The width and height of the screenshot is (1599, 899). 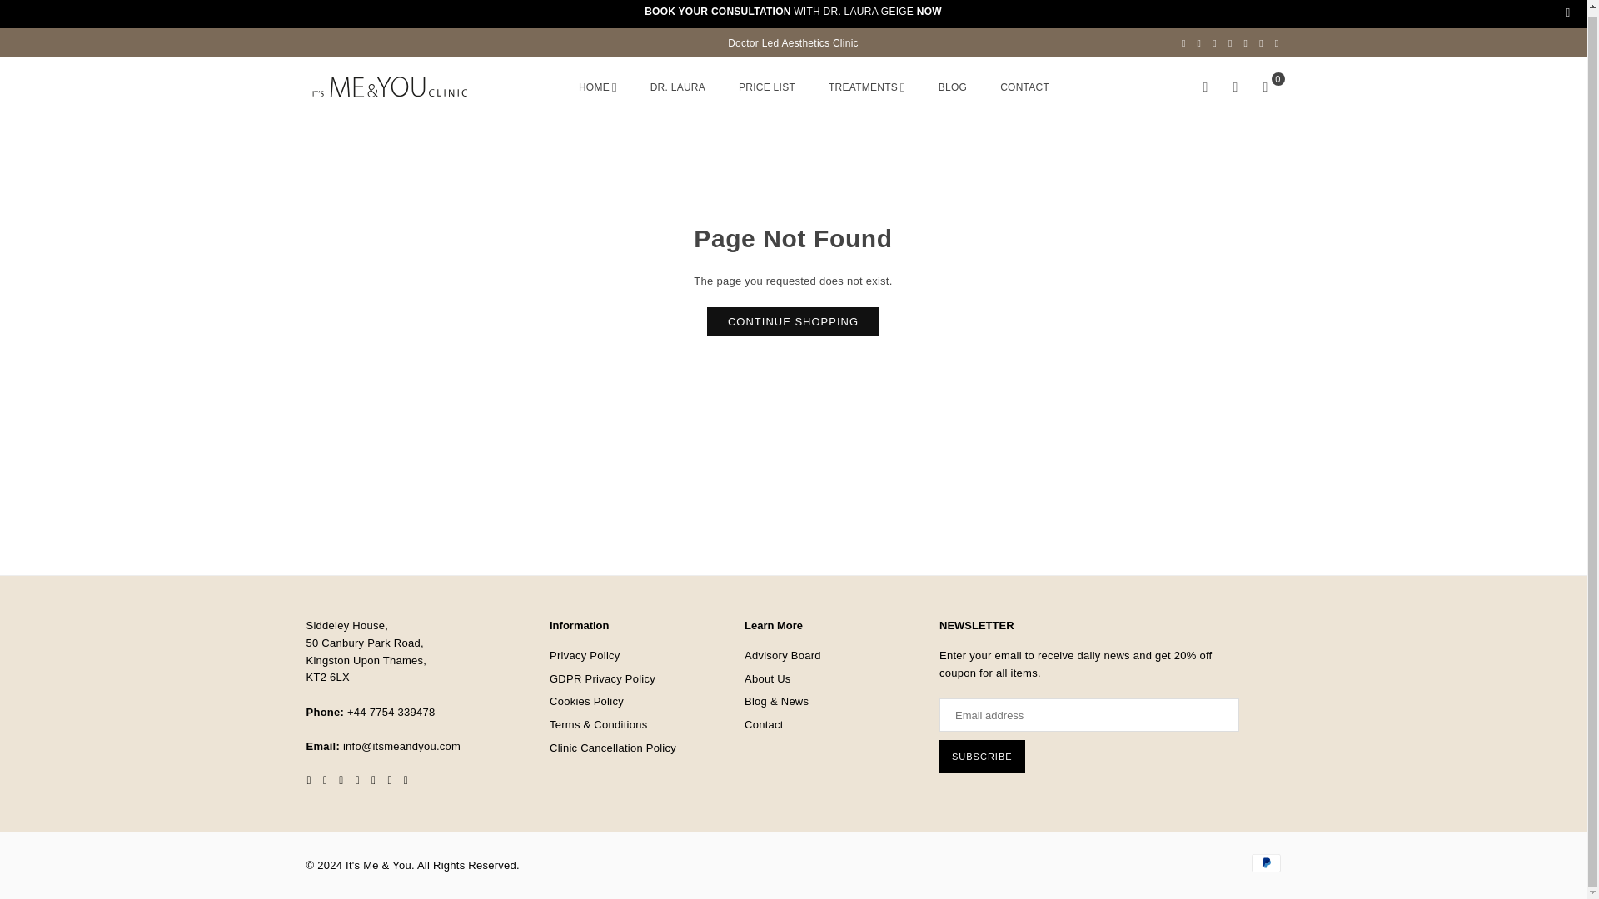 What do you see at coordinates (1236, 87) in the screenshot?
I see `Wishlist` at bounding box center [1236, 87].